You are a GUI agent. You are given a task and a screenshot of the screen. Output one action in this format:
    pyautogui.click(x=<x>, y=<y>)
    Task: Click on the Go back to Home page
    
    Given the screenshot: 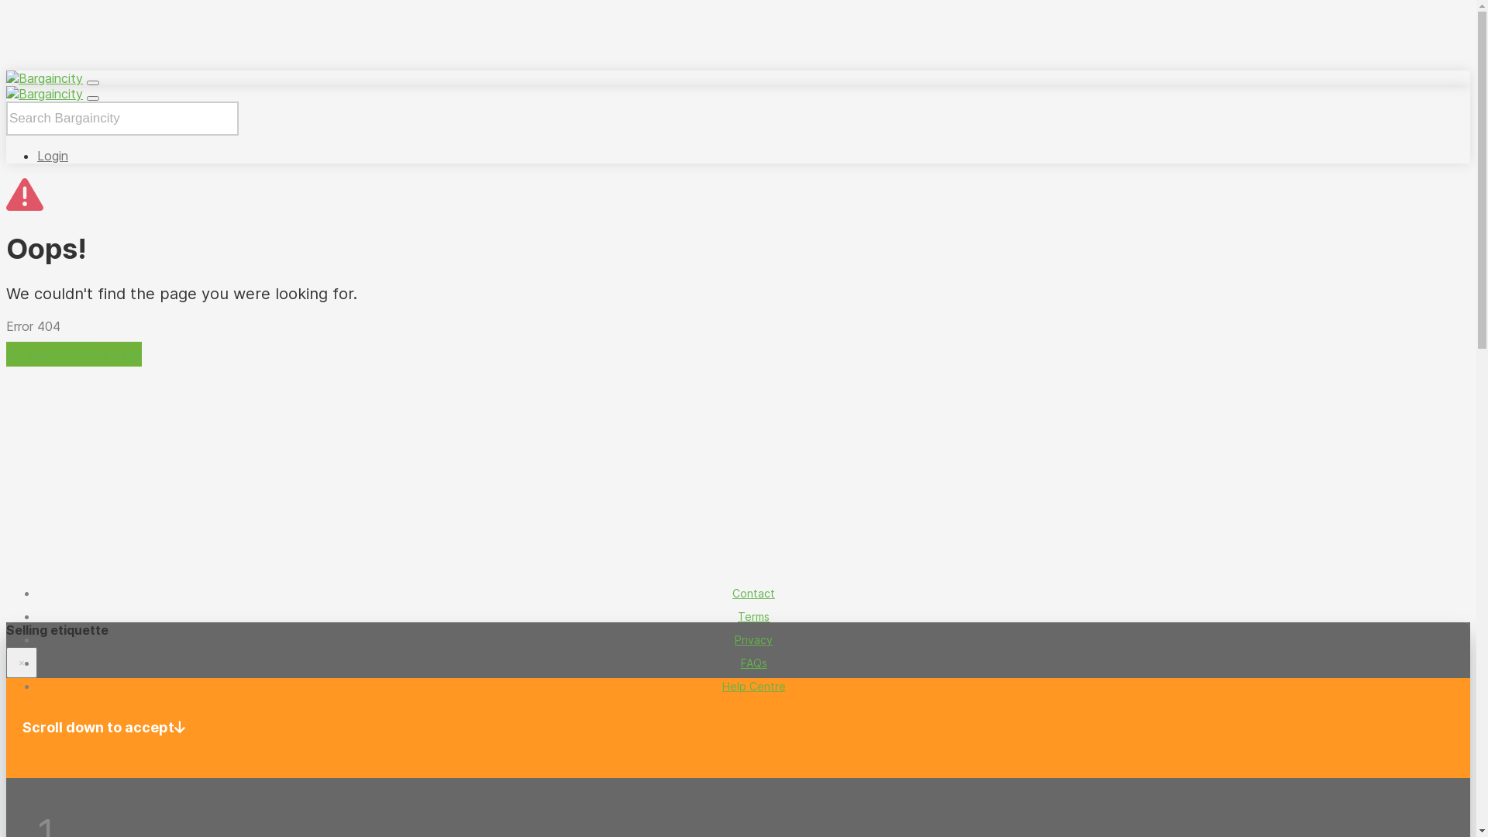 What is the action you would take?
    pyautogui.click(x=74, y=354)
    